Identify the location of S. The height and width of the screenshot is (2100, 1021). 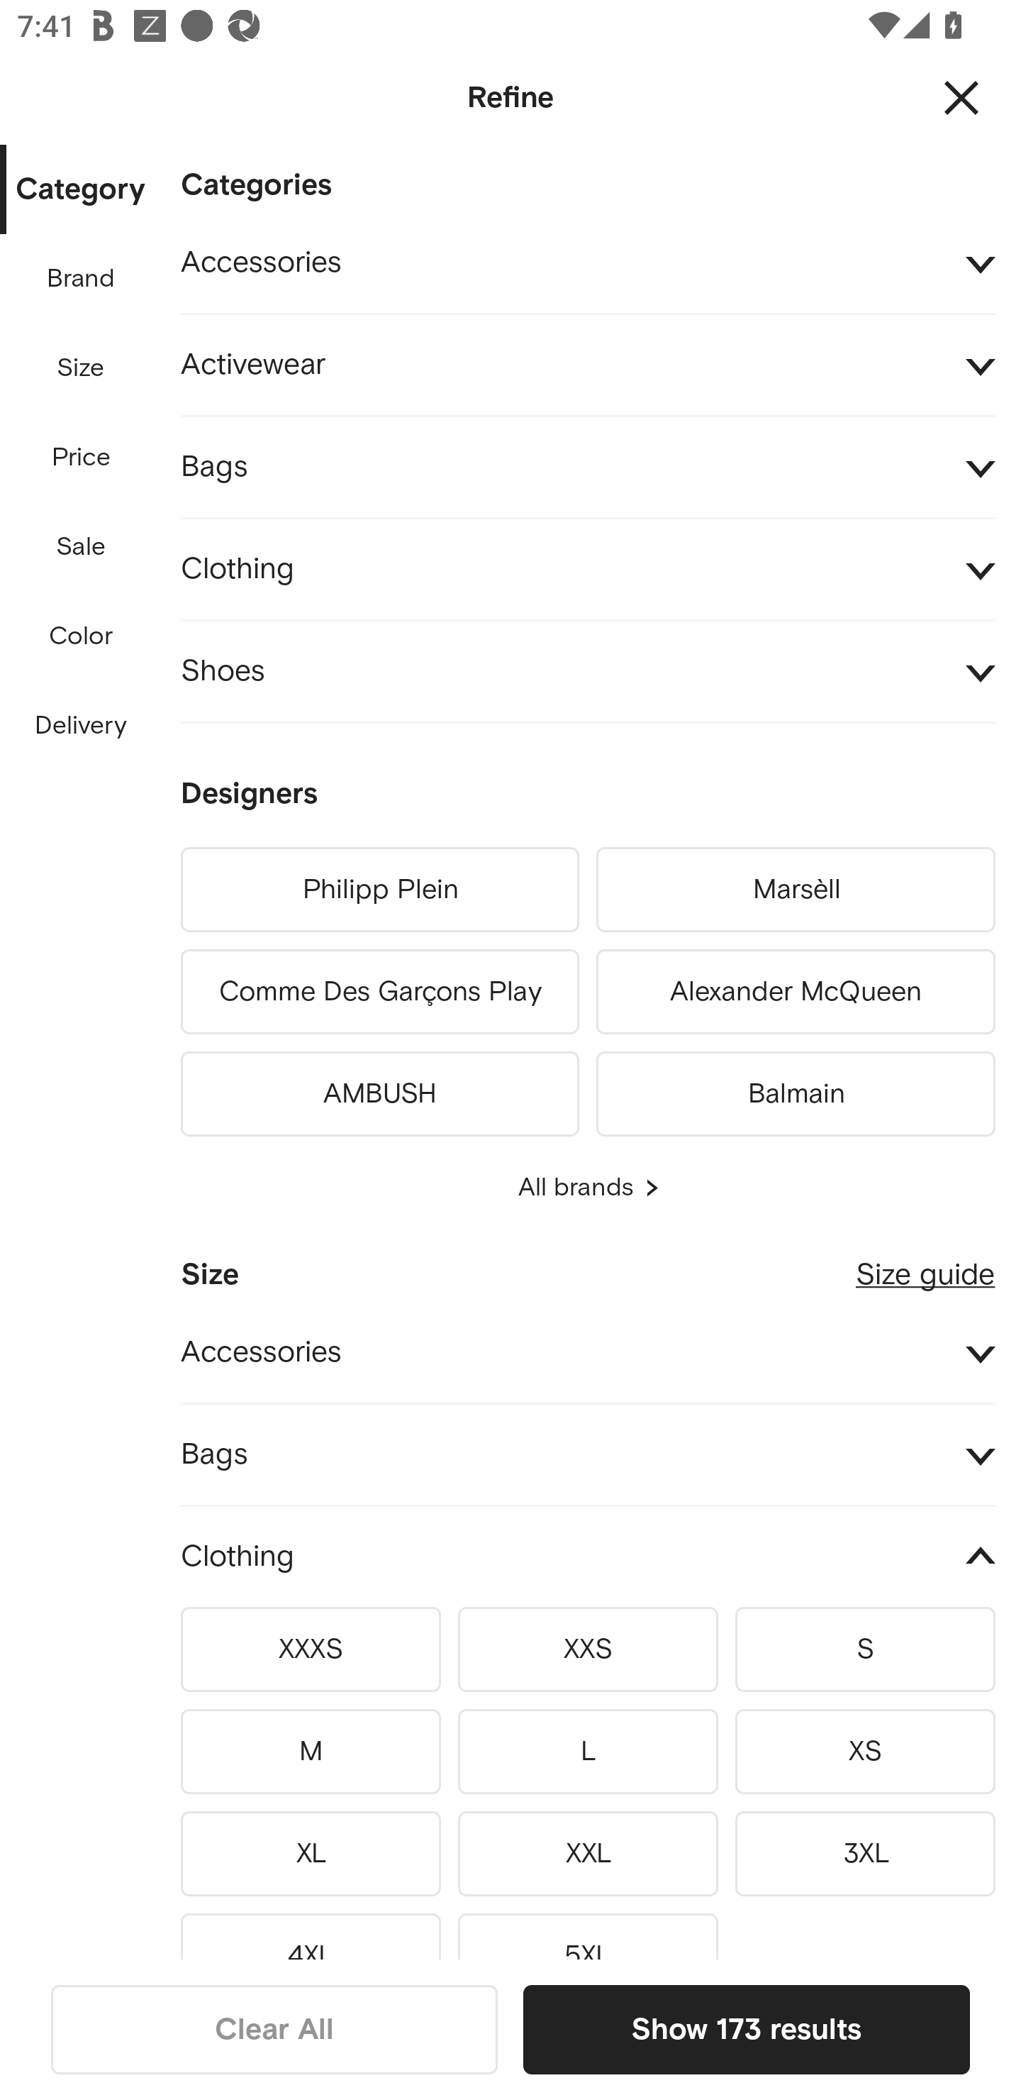
(865, 1649).